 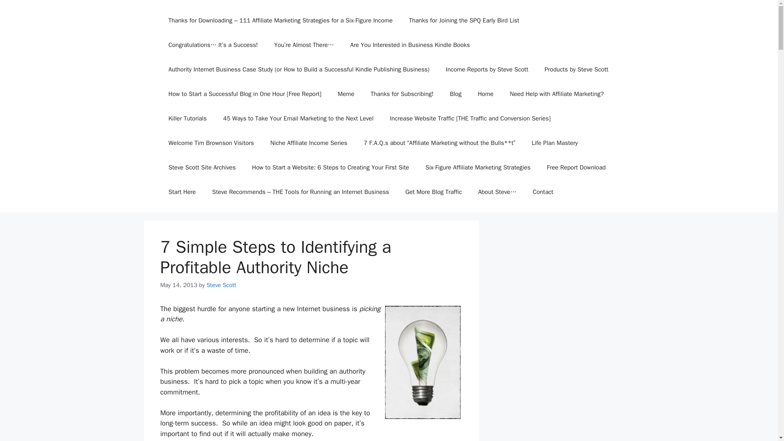 I want to click on Welcome Tim Brownson Visitors, so click(x=211, y=143).